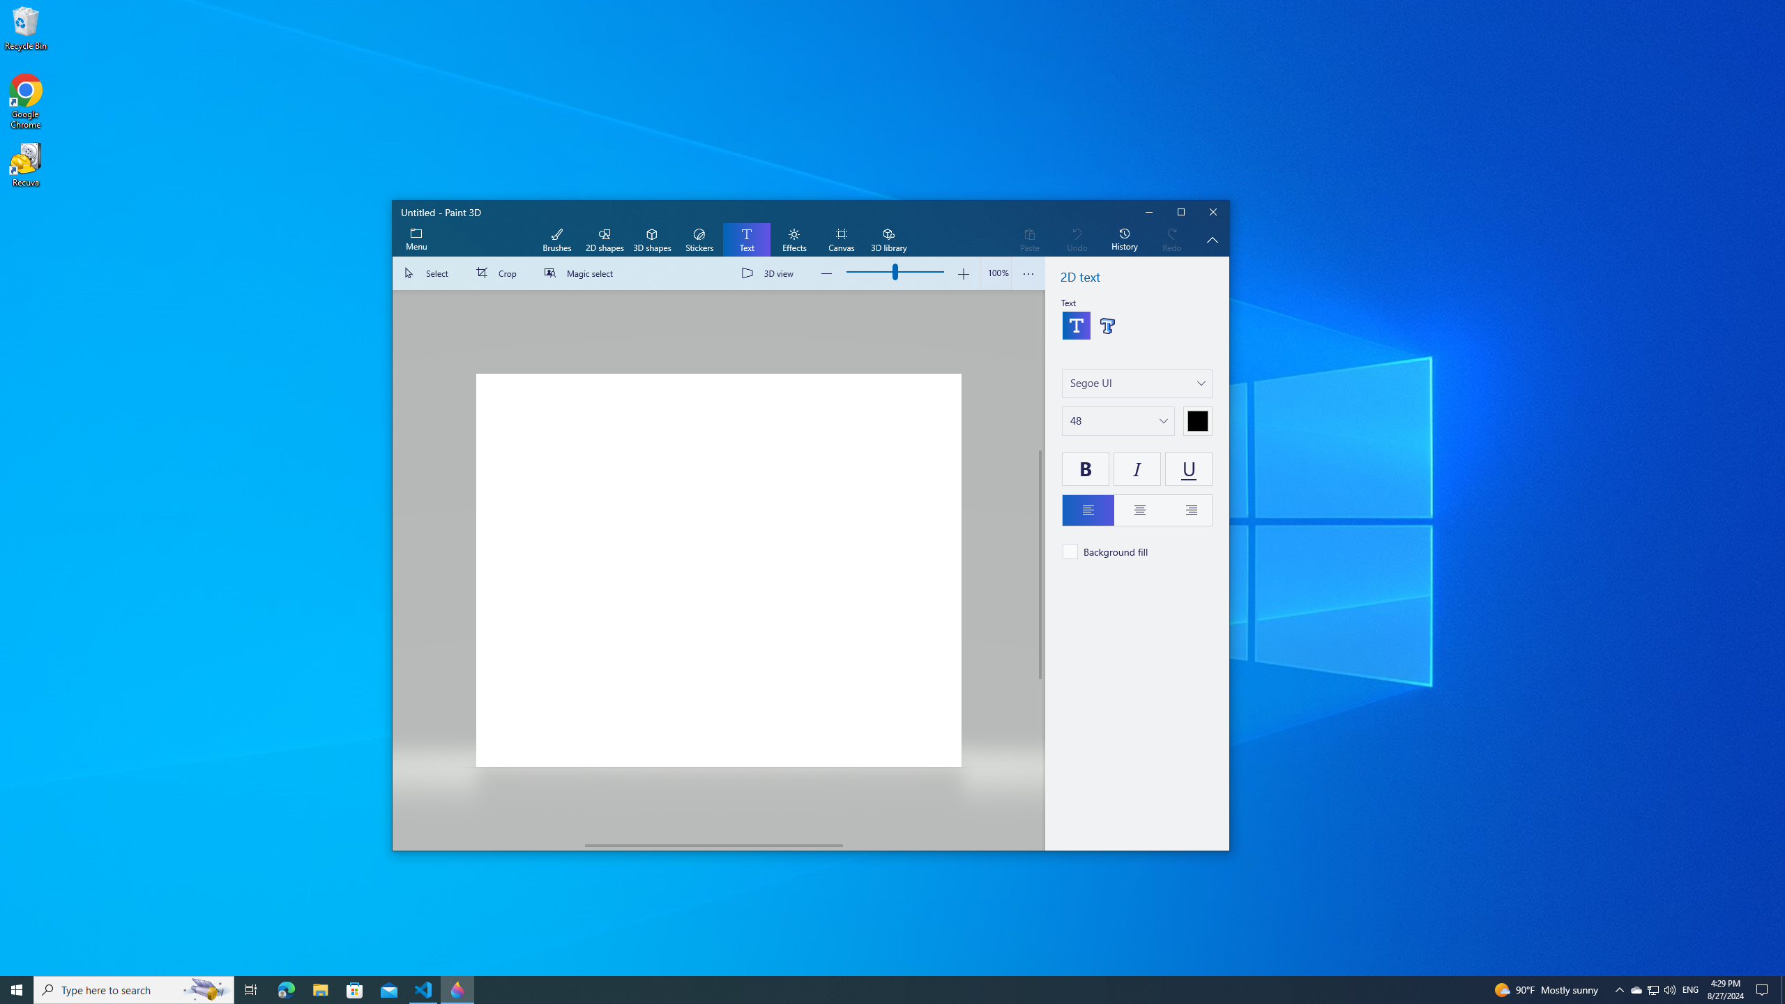 Image resolution: width=1785 pixels, height=1004 pixels. I want to click on Undo, so click(1077, 240).